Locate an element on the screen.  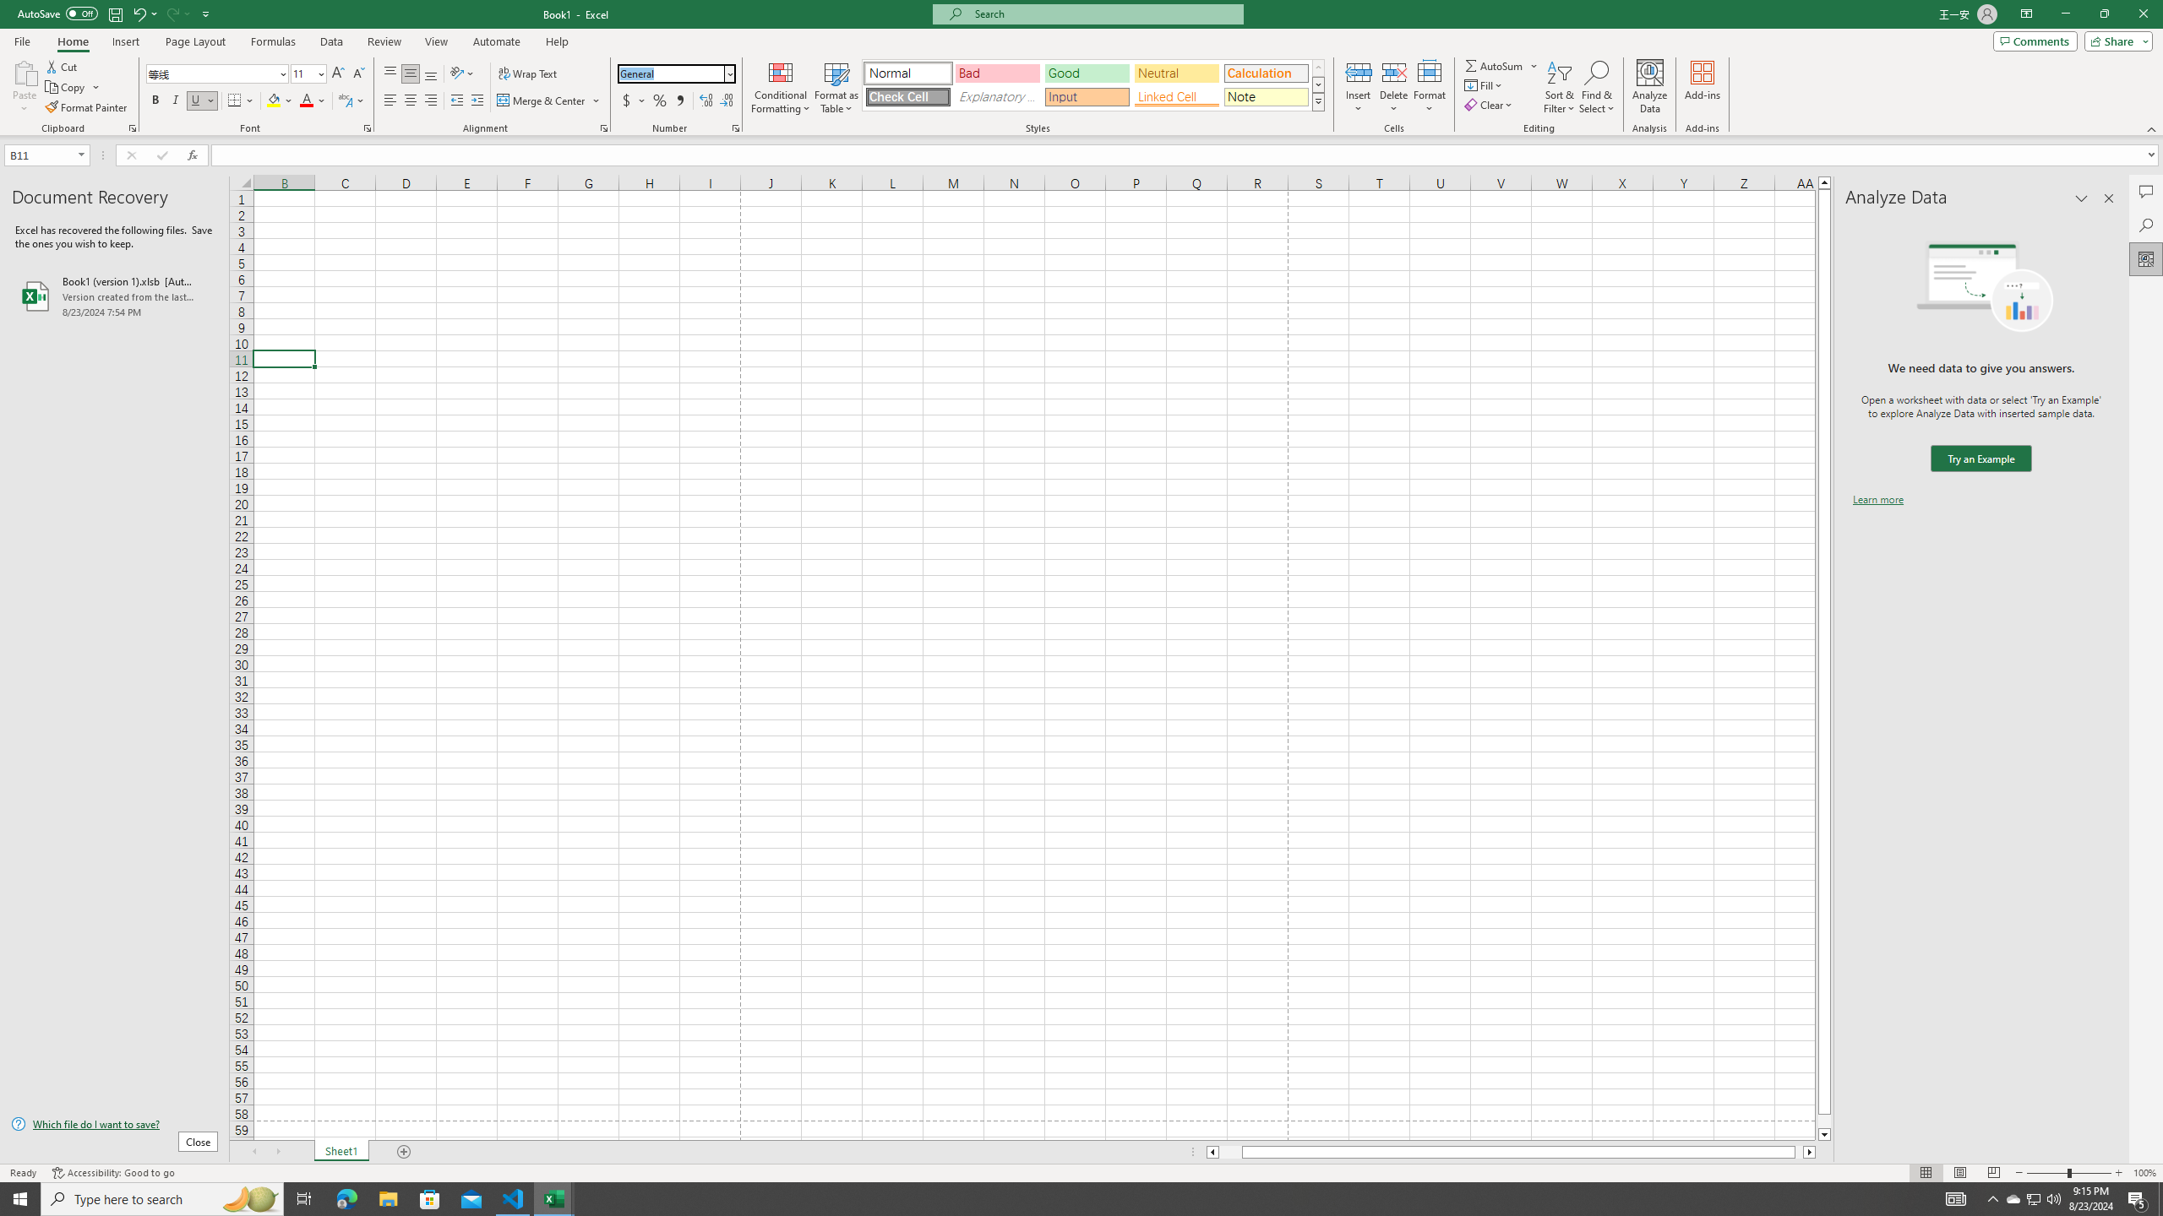
Format Cell Font is located at coordinates (367, 128).